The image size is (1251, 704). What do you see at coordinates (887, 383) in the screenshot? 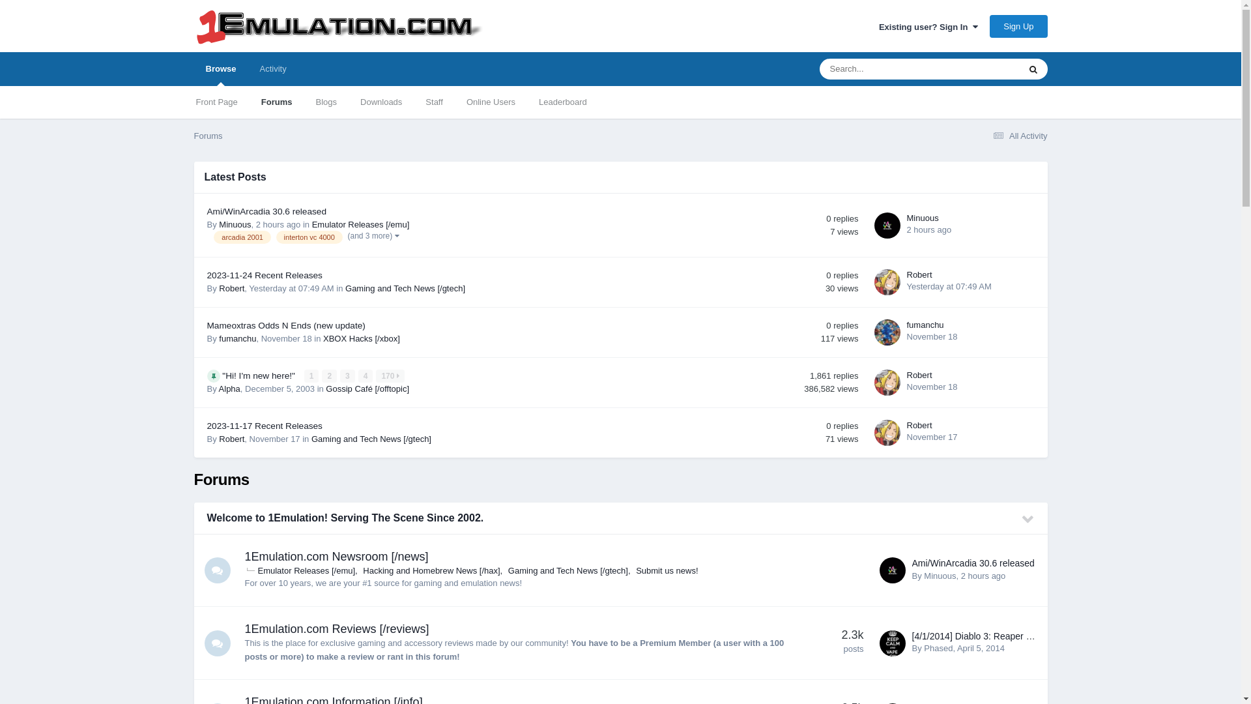
I see `Go to Robert's profile` at bounding box center [887, 383].